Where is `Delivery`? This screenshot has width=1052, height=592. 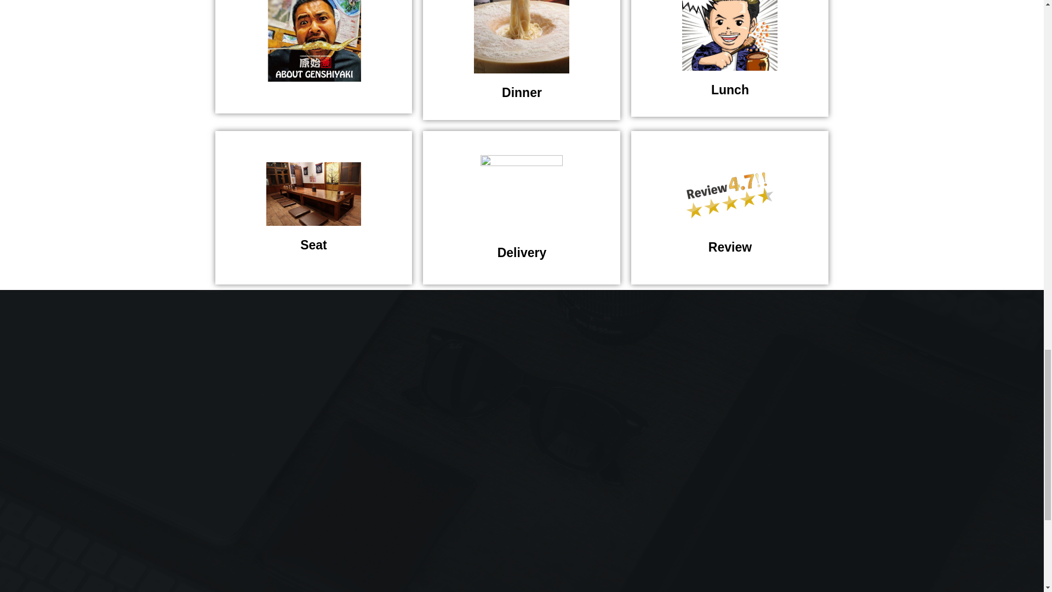 Delivery is located at coordinates (522, 207).